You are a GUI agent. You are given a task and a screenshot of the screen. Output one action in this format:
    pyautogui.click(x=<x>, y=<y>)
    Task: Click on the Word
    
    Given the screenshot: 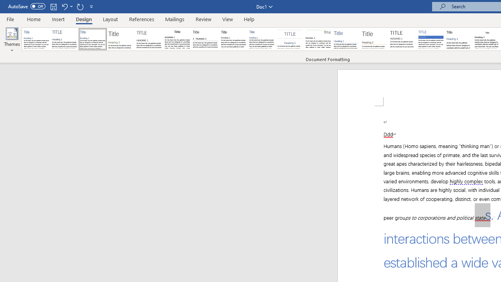 What is the action you would take?
    pyautogui.click(x=459, y=39)
    